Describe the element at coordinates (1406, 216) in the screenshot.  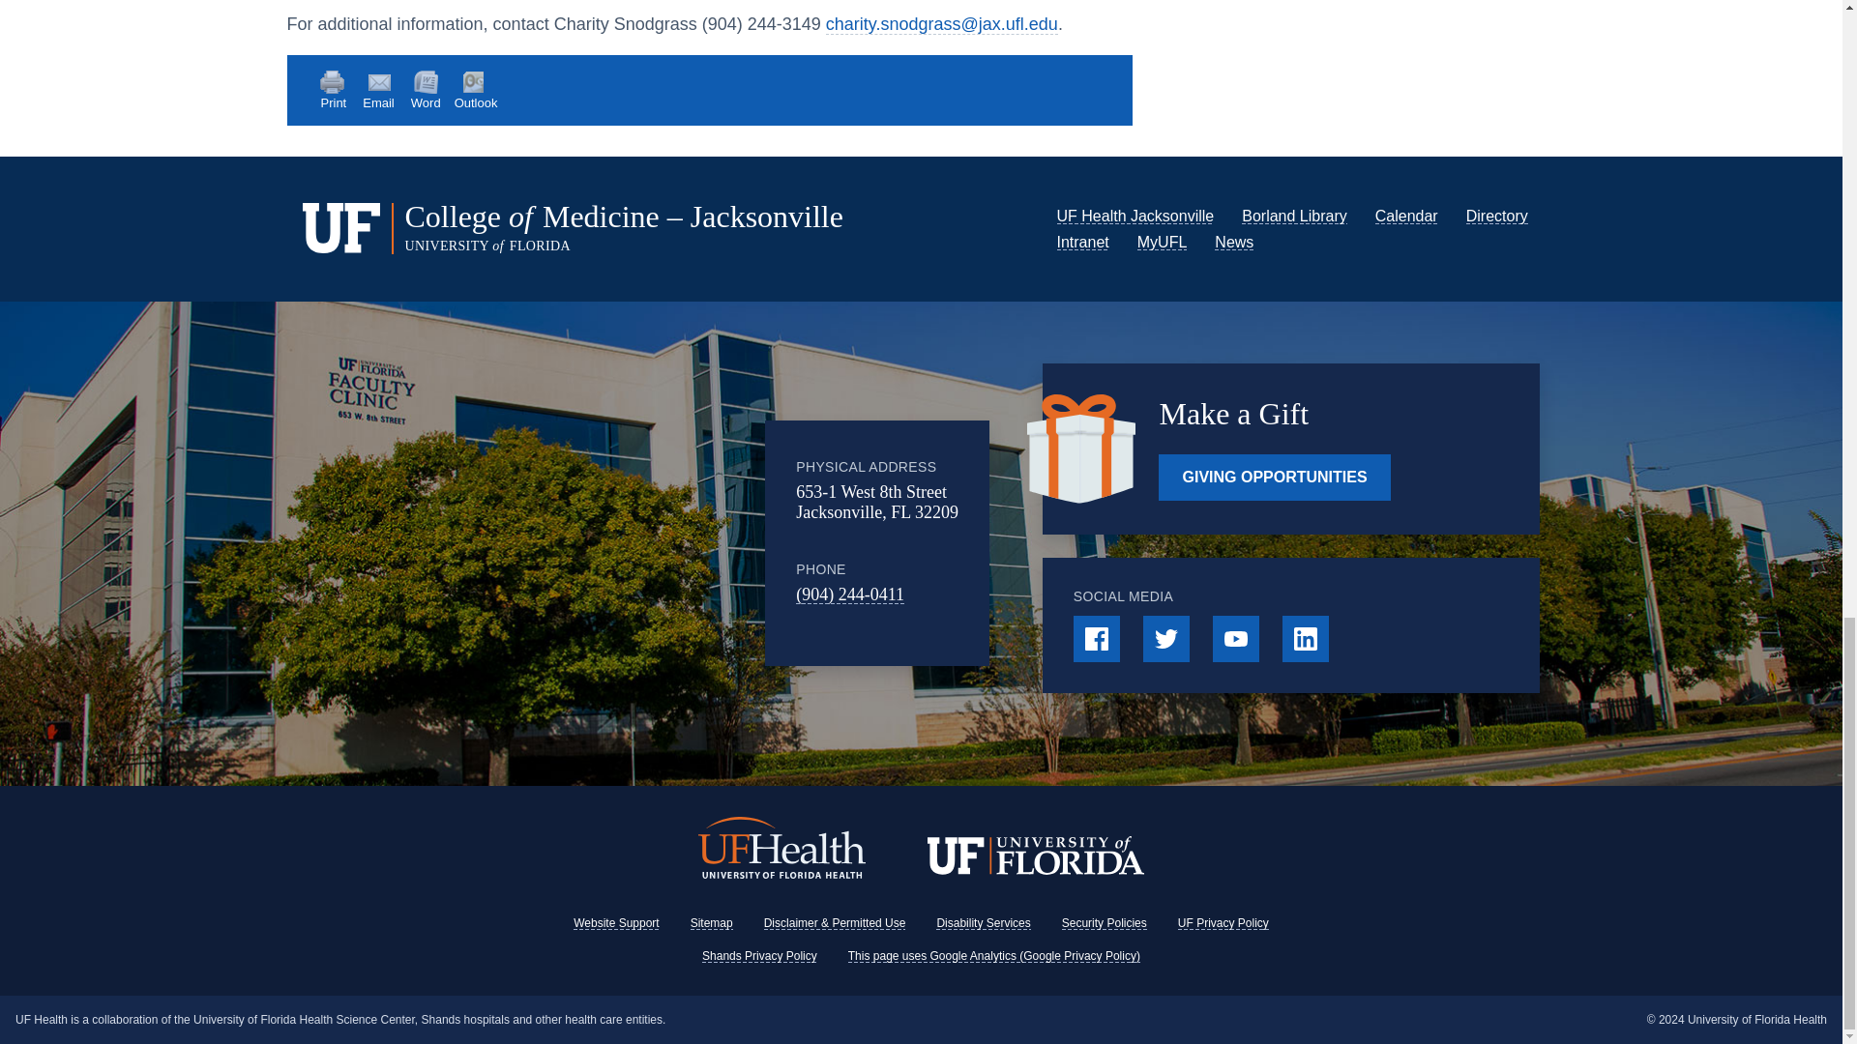
I see `Calendar` at that location.